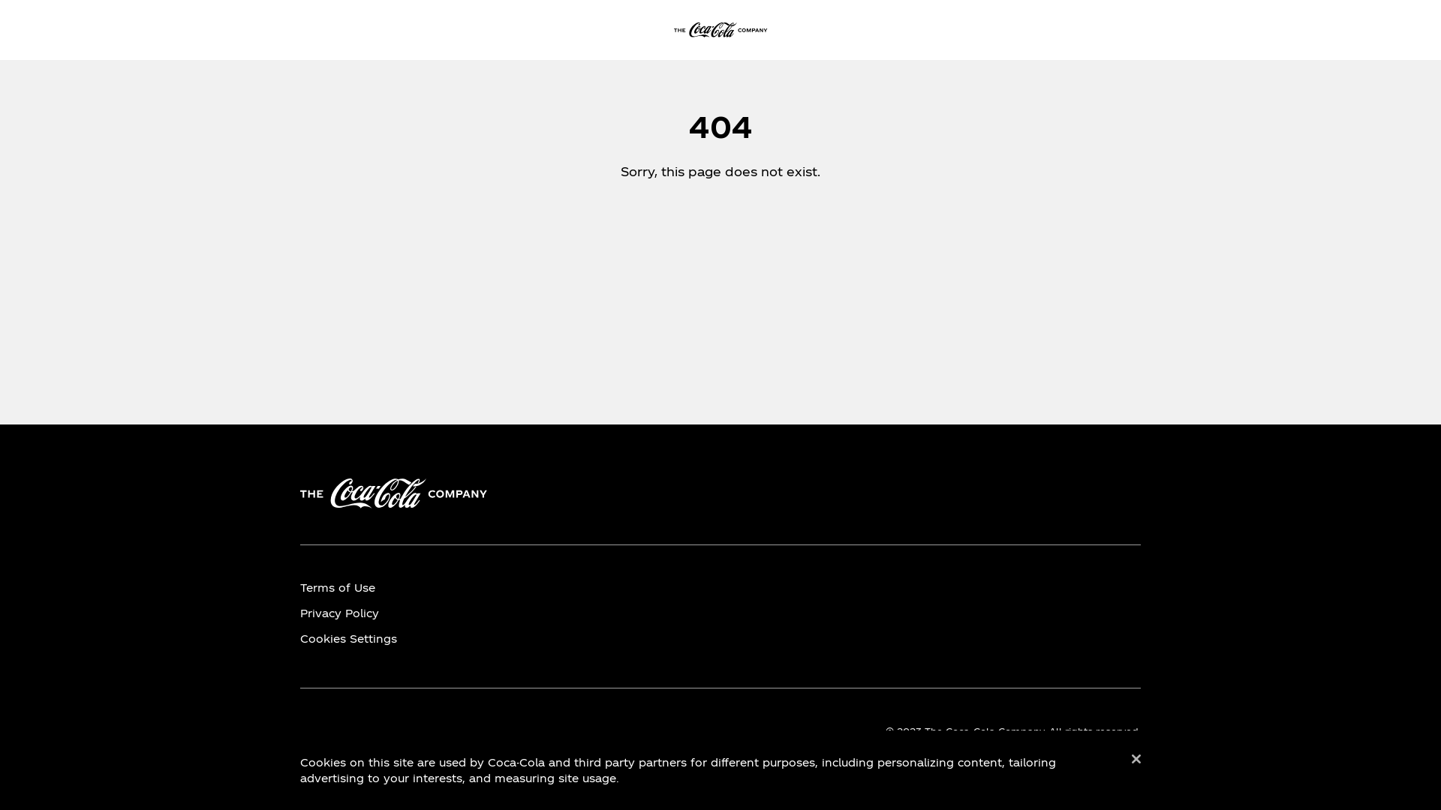 The height and width of the screenshot is (810, 1441). Describe the element at coordinates (339, 613) in the screenshot. I see `Privacy Policy` at that location.